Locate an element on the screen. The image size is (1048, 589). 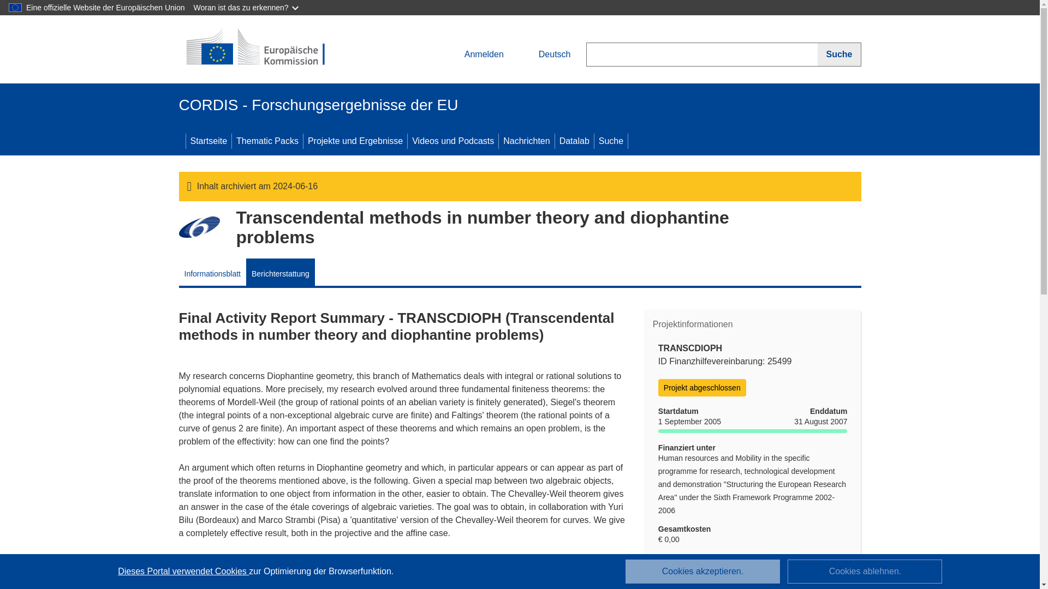
Berichterstattung is located at coordinates (281, 272).